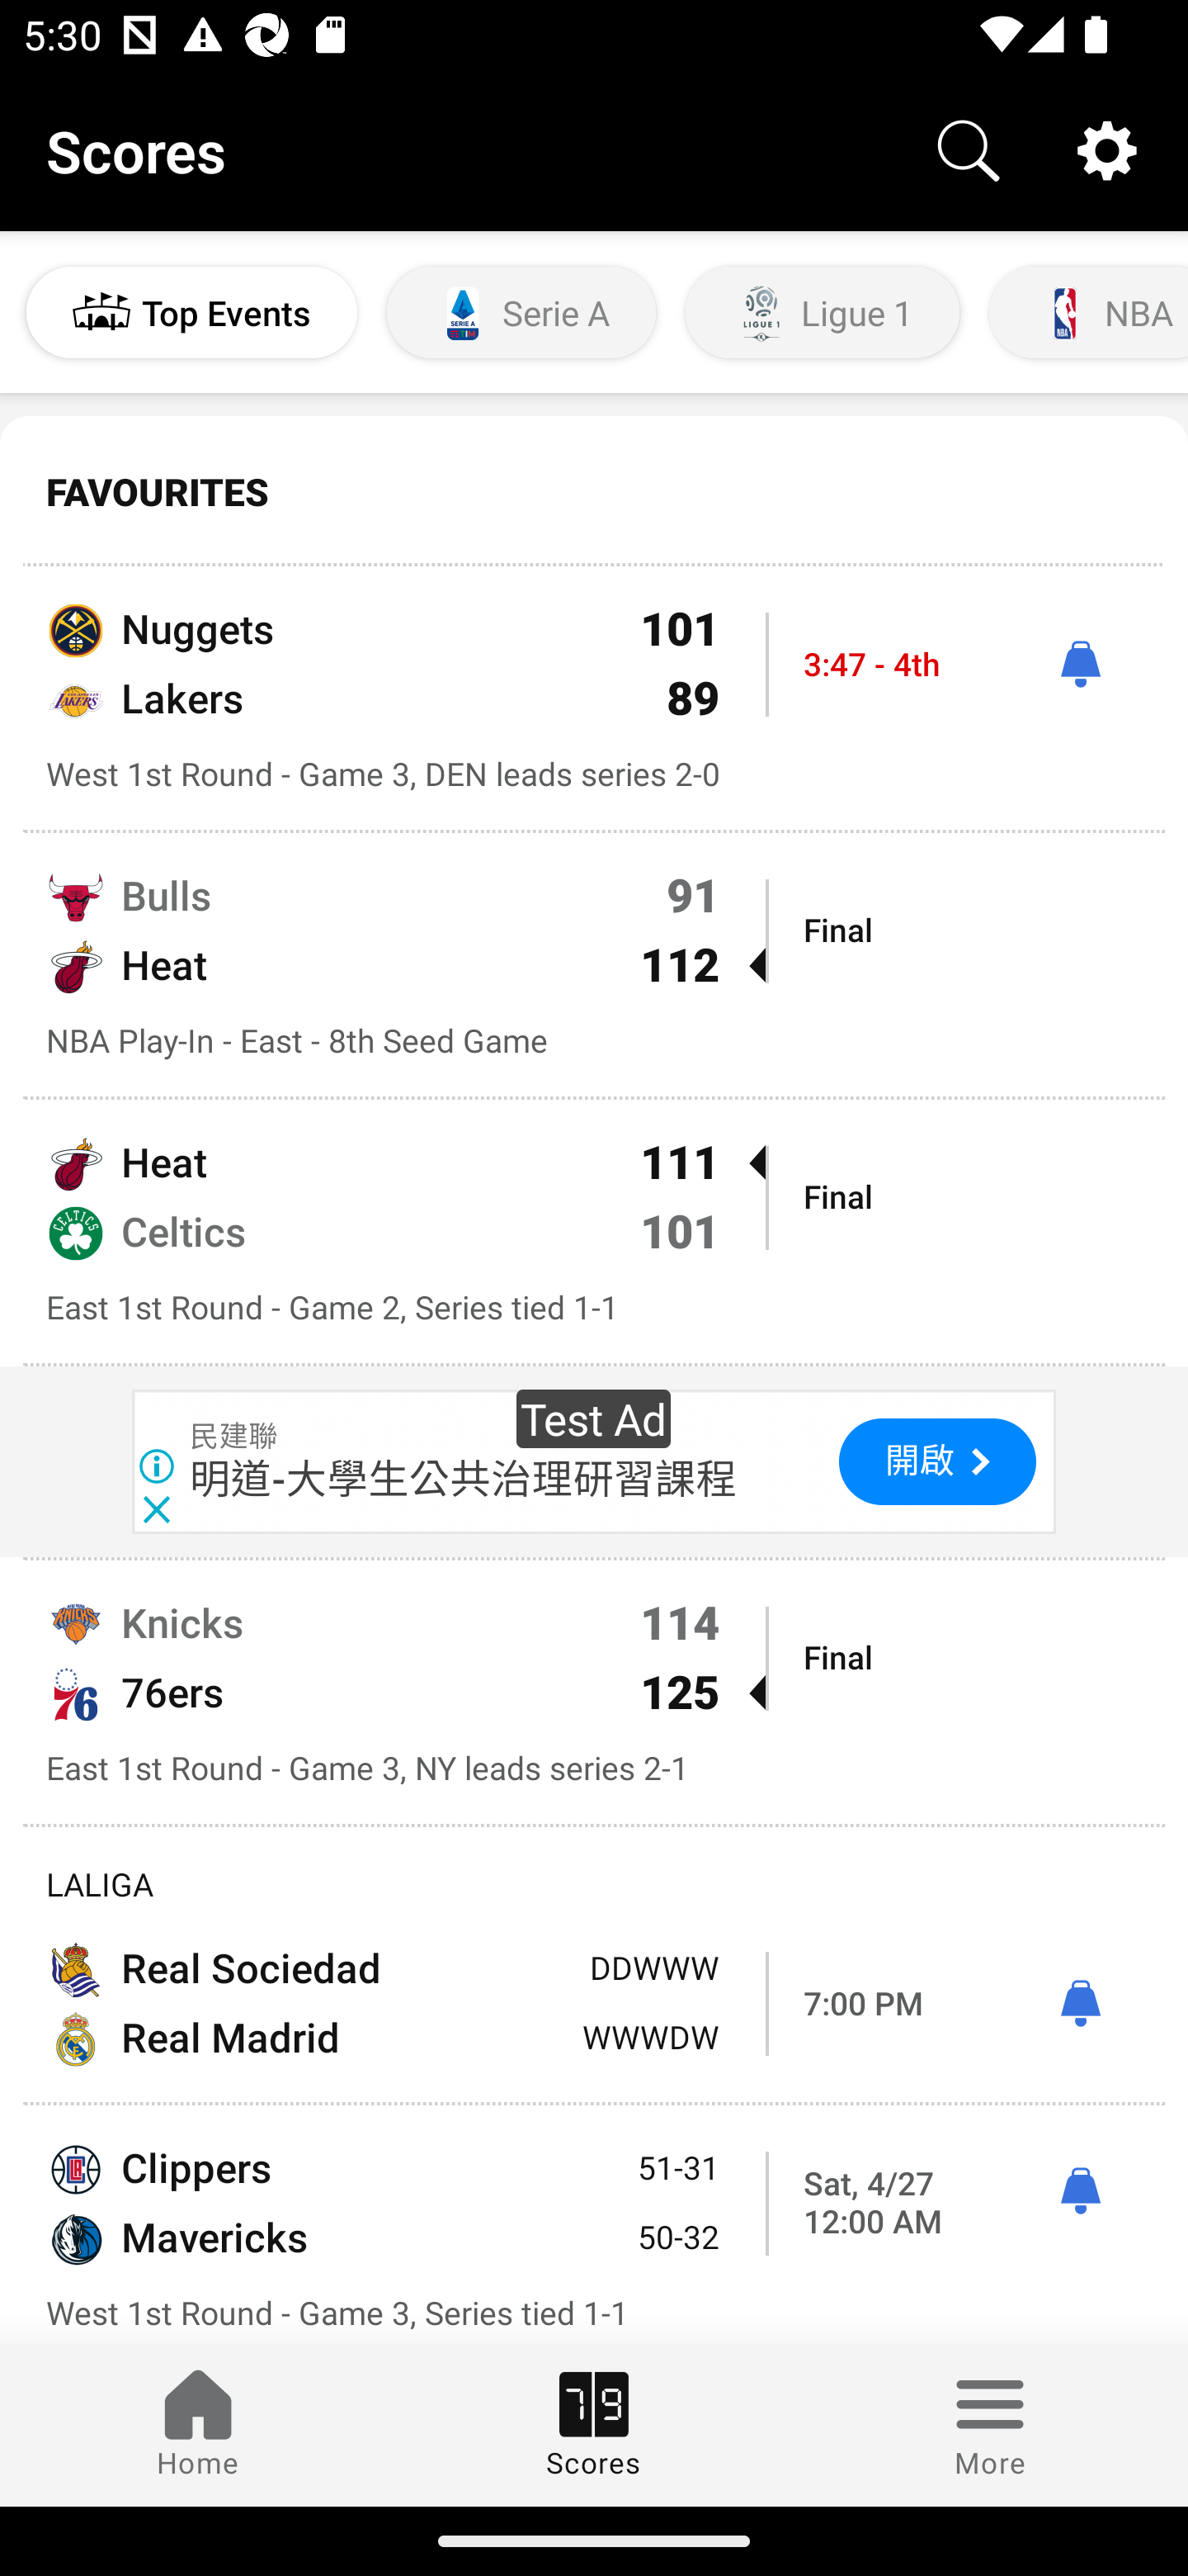 The image size is (1188, 2576). Describe the element at coordinates (1107, 149) in the screenshot. I see `Settings` at that location.